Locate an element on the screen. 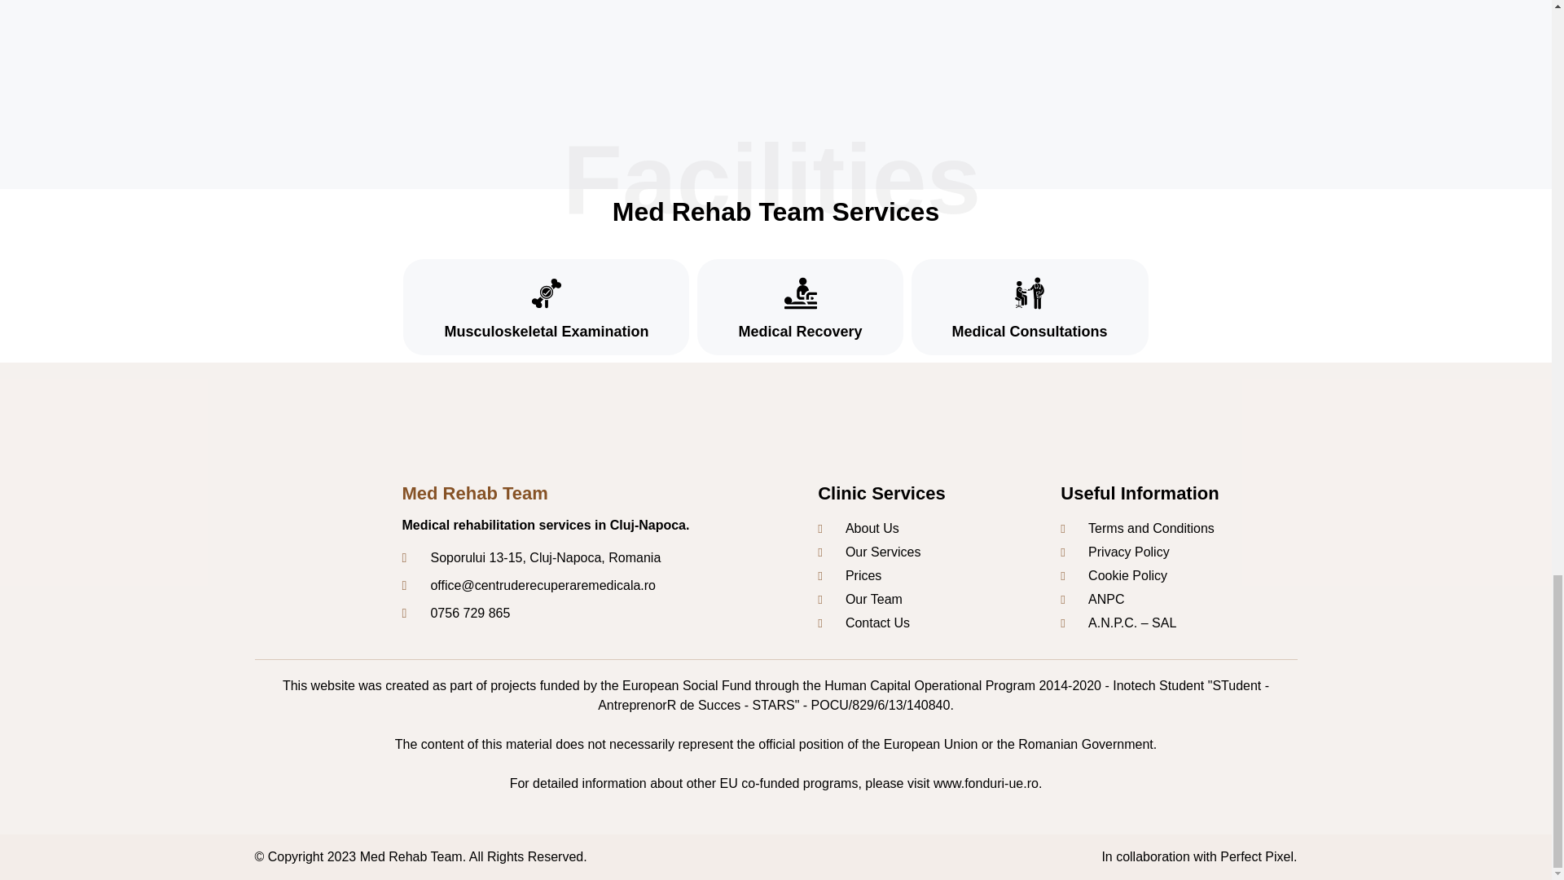 This screenshot has width=1564, height=880. About Us is located at coordinates (938, 528).